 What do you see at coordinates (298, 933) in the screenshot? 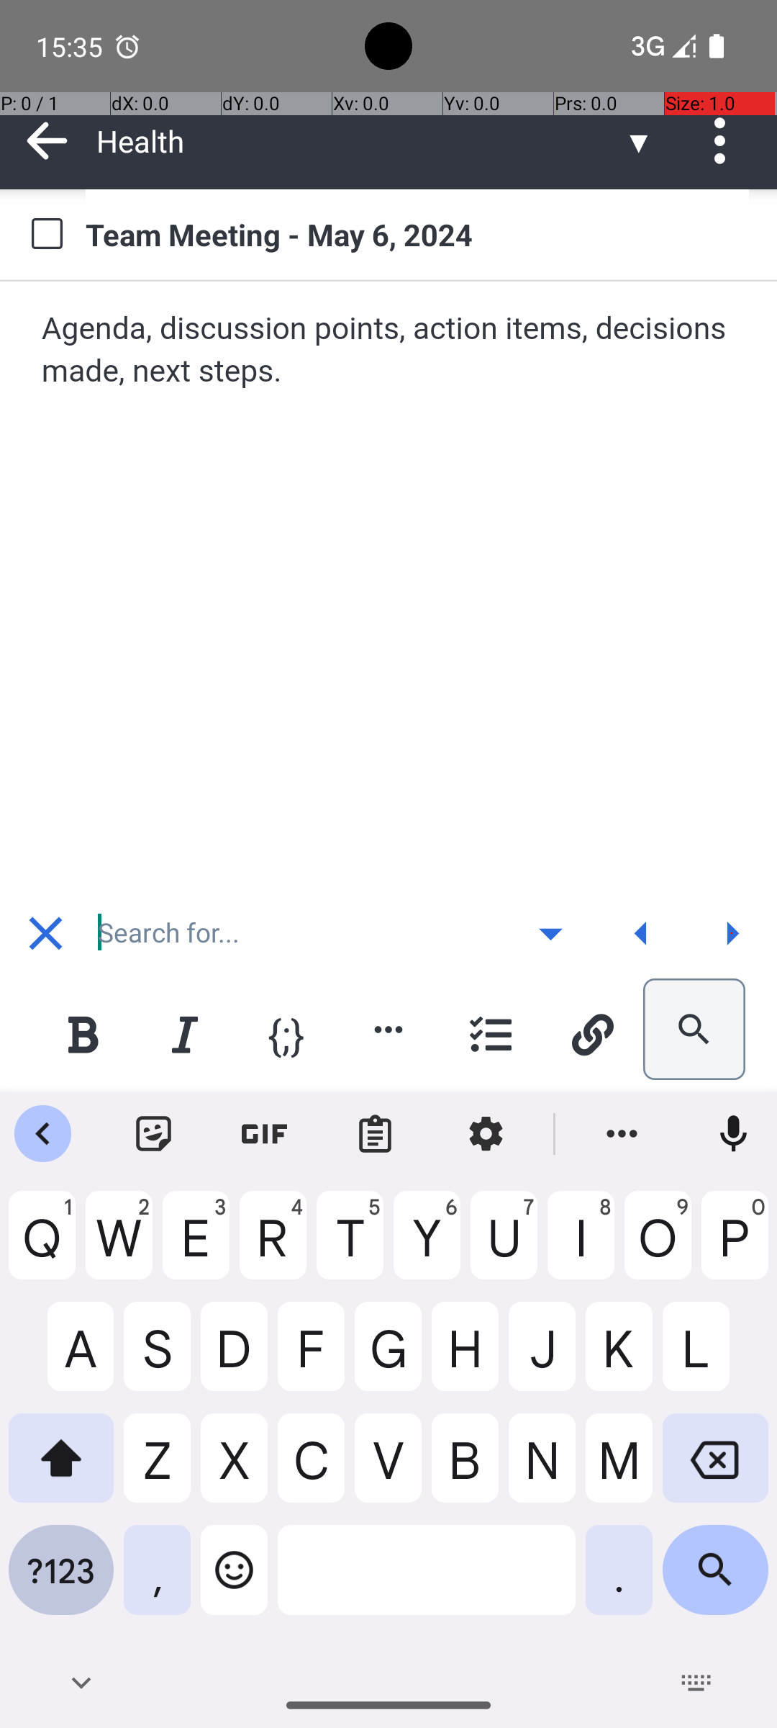
I see `Search for...` at bounding box center [298, 933].